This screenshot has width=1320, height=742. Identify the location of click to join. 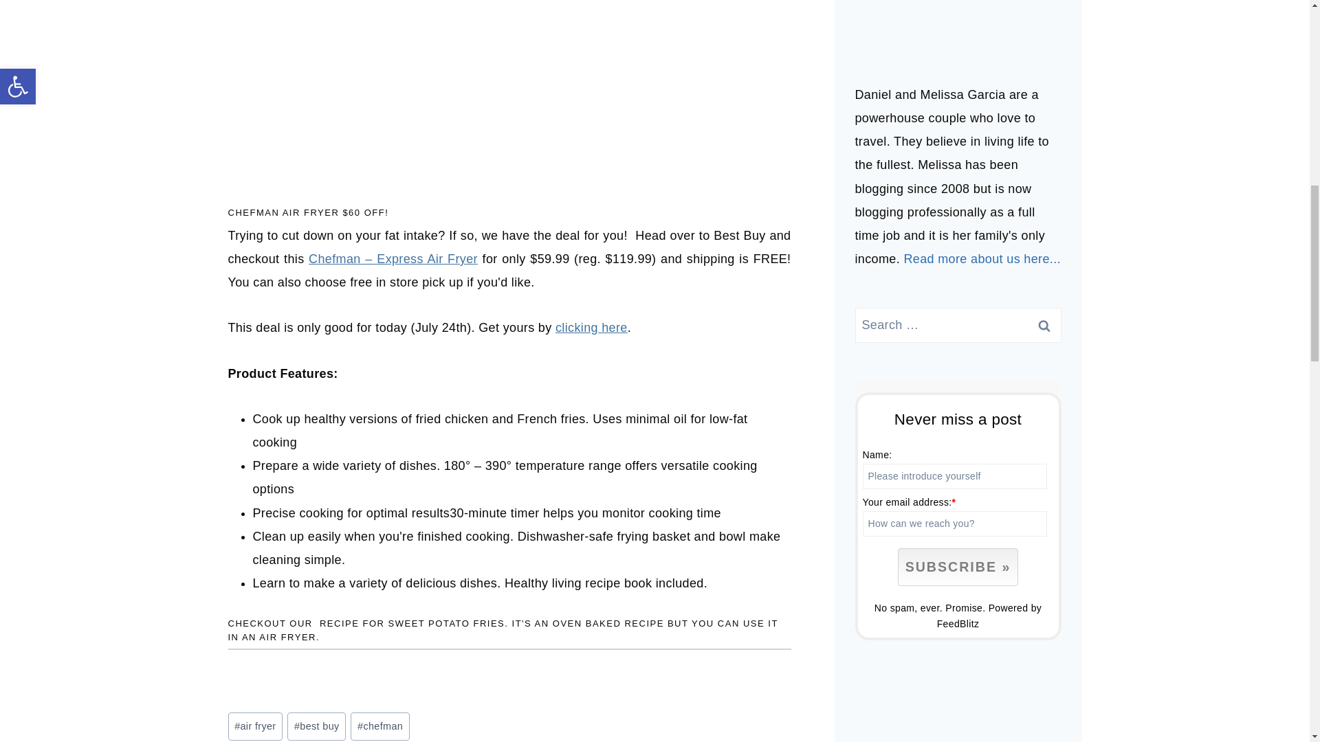
(957, 567).